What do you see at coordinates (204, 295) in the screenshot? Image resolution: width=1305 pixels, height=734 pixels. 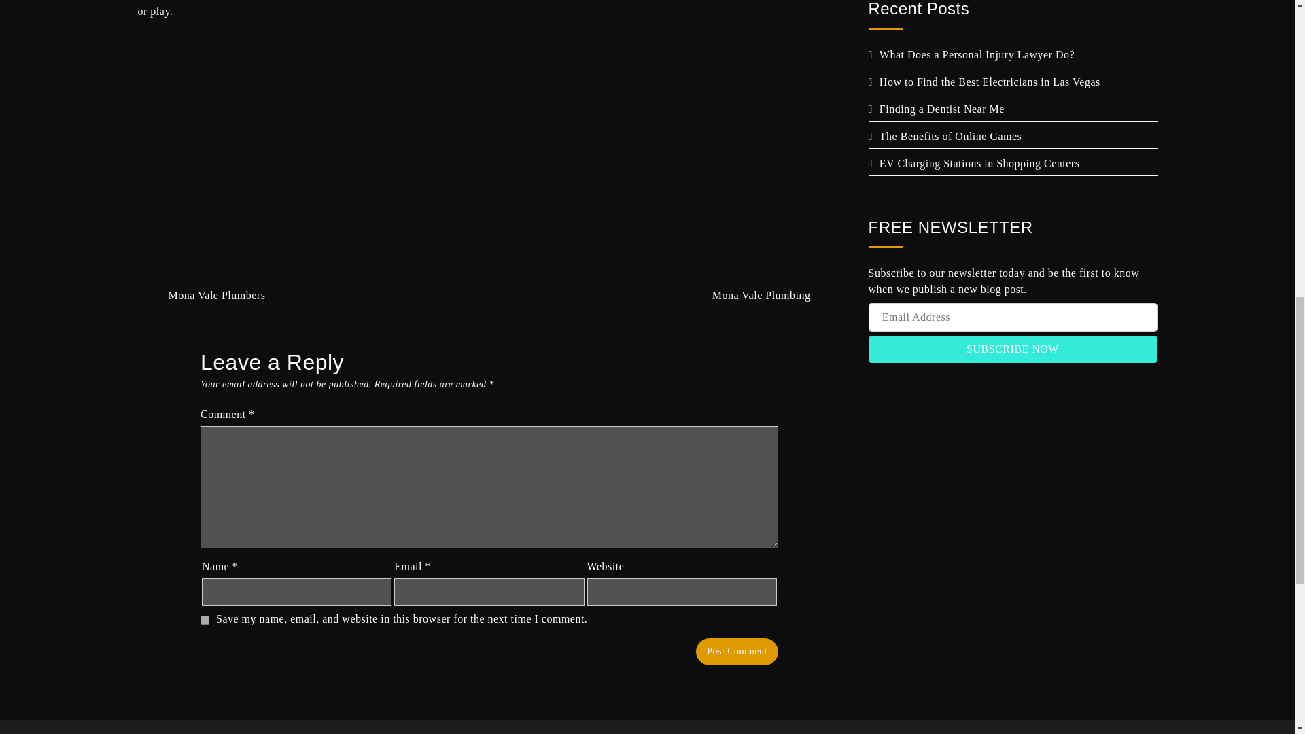 I see `Mona Vale Plumbers` at bounding box center [204, 295].